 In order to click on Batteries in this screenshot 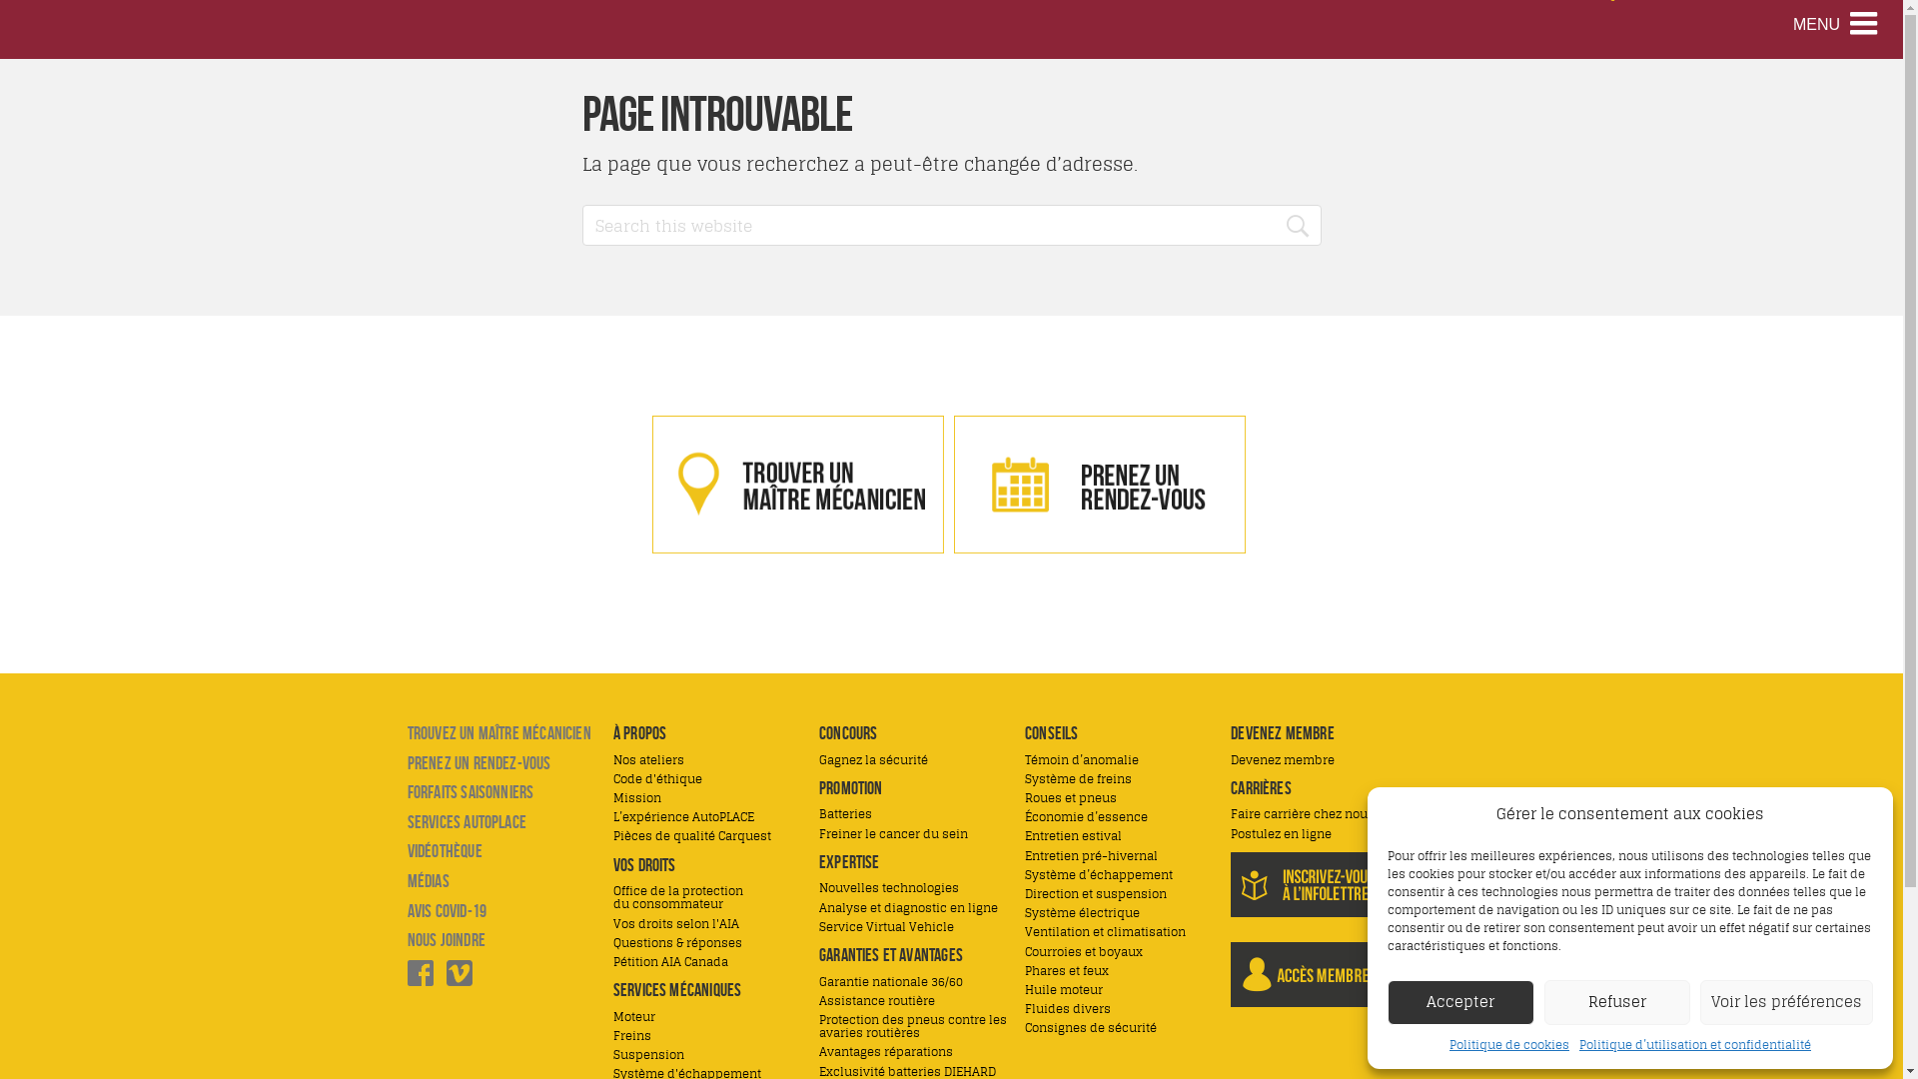, I will do `click(845, 813)`.